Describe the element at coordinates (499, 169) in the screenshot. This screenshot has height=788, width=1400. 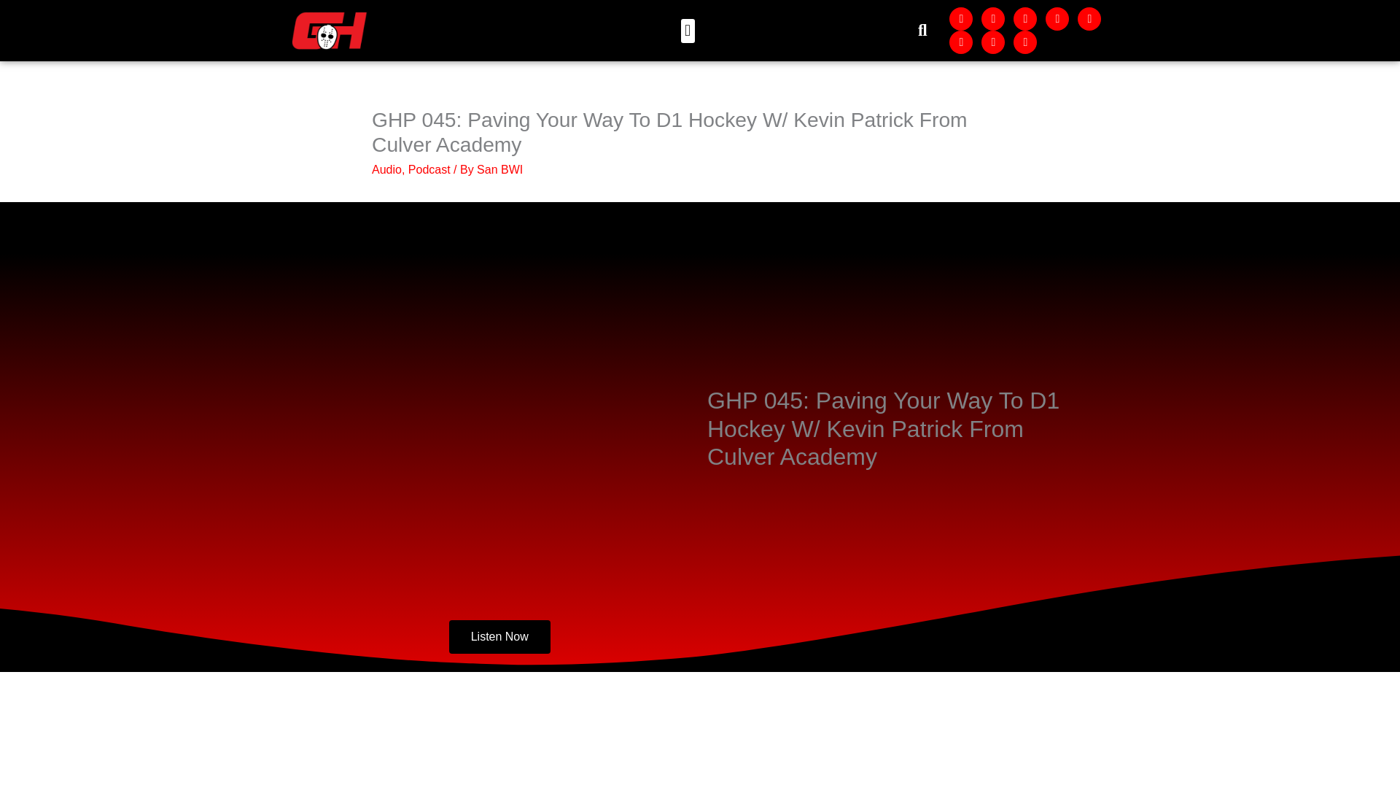
I see `View all posts by San BWI` at that location.